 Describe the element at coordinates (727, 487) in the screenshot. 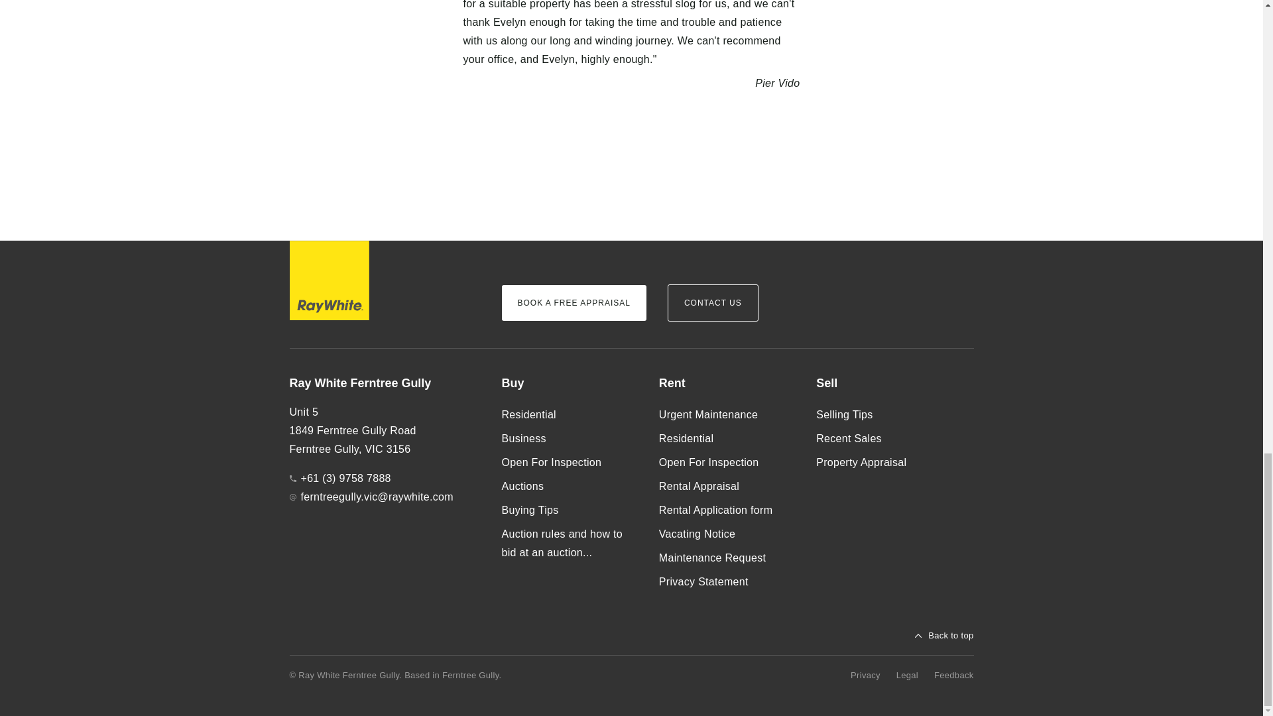

I see `Rental Appraisal` at that location.